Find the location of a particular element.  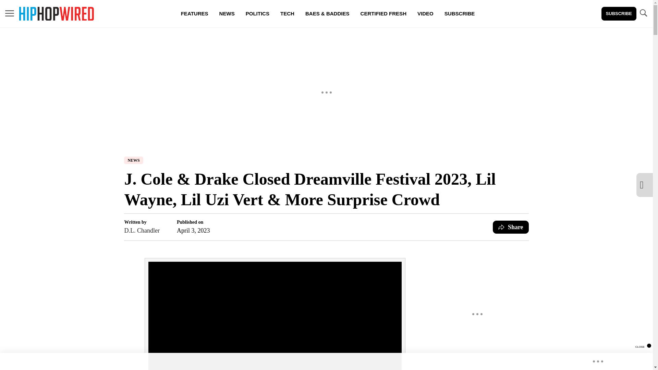

CERTIFIED FRESH is located at coordinates (383, 14).